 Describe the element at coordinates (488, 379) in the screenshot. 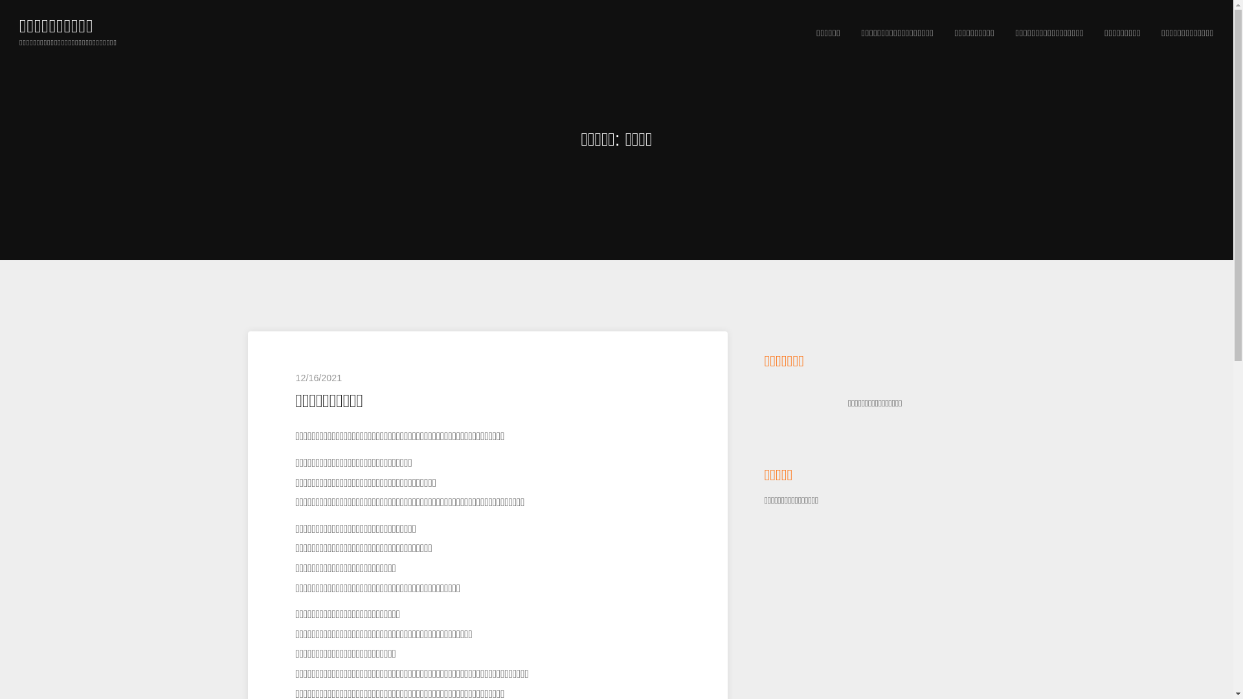

I see `12/16/2021` at that location.